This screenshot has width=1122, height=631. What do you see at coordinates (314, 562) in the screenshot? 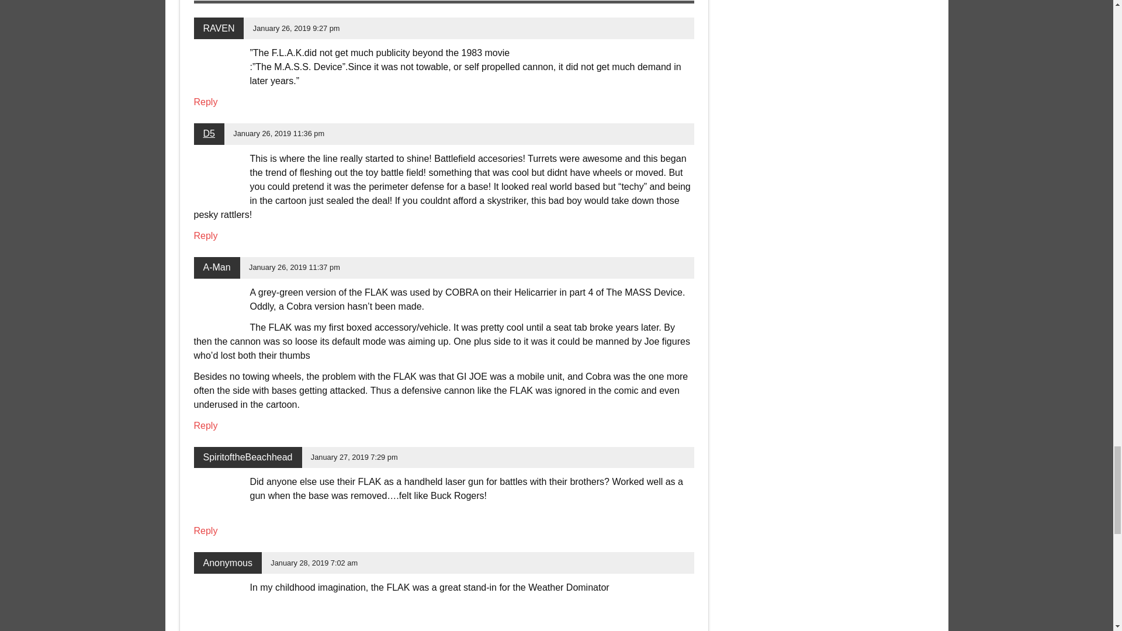
I see `January 28, 2019 7:02 am` at bounding box center [314, 562].